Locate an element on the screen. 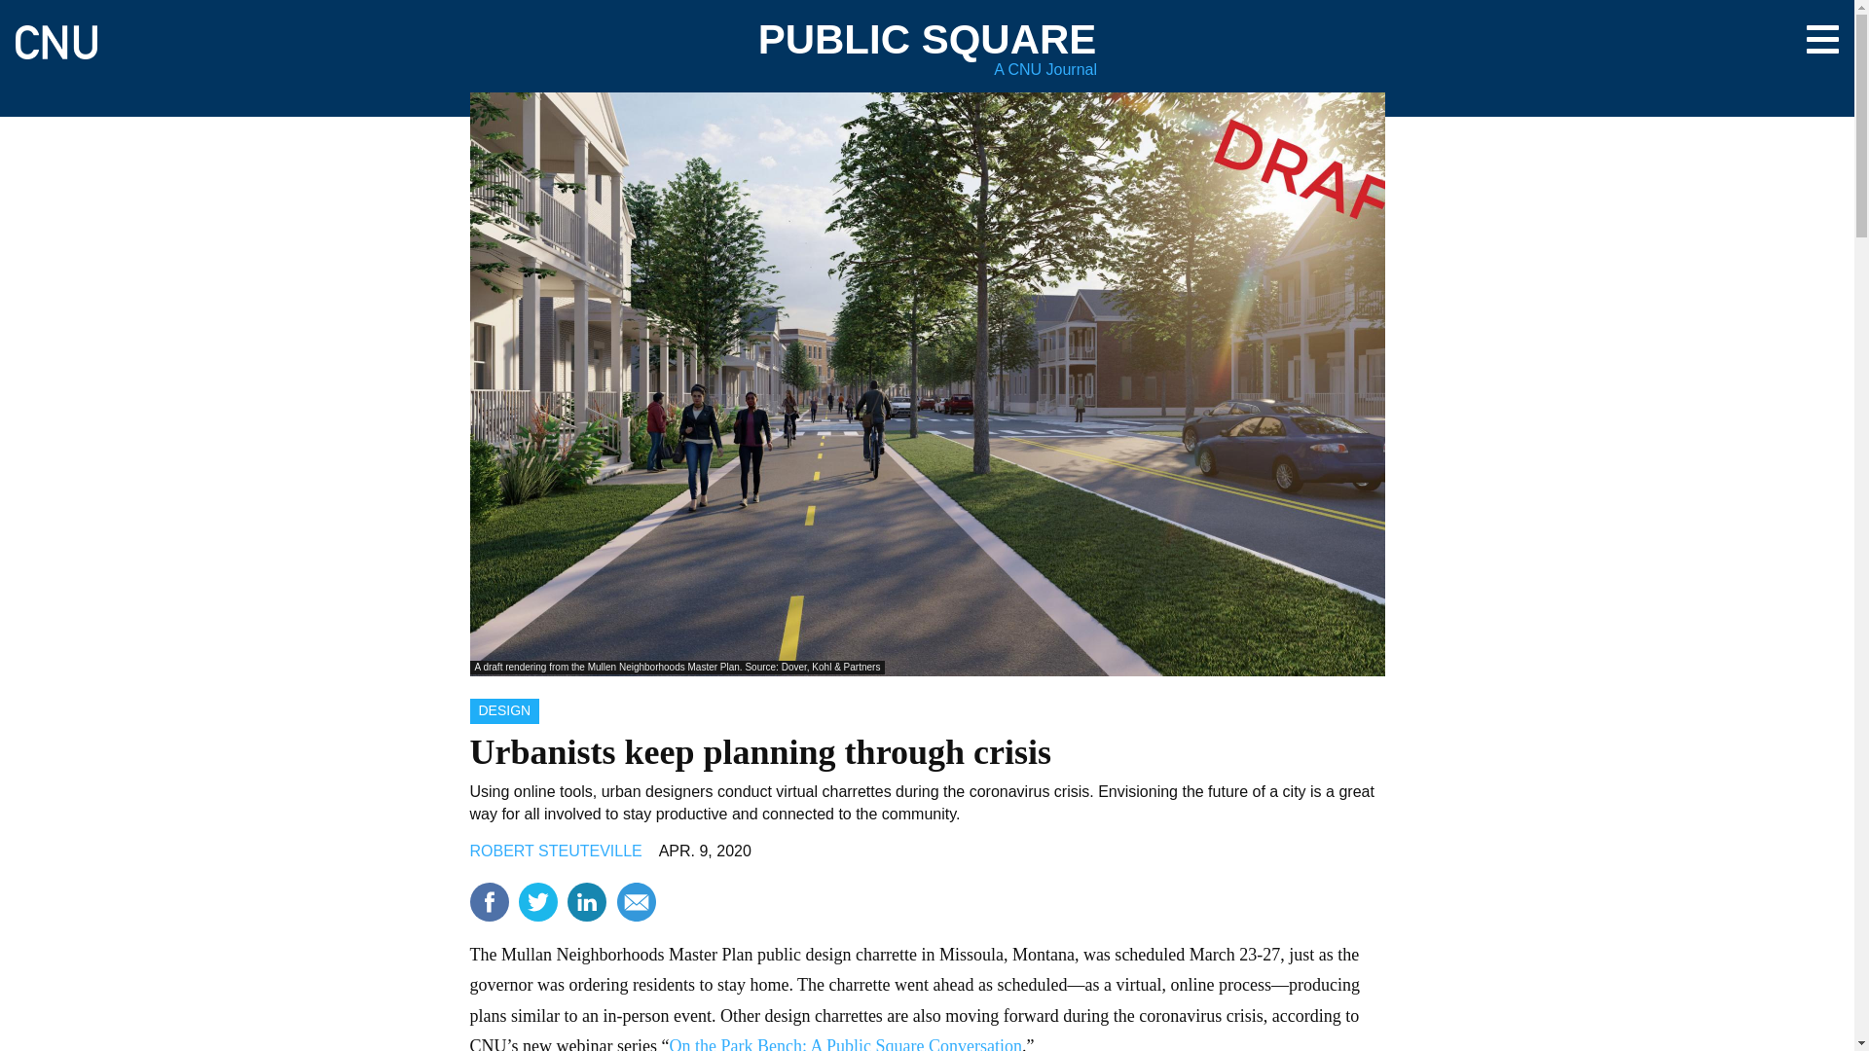  On the Park Bench: A Public Square Conversation is located at coordinates (845, 1043).